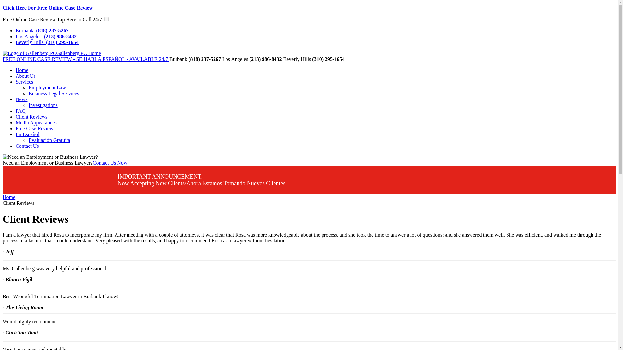  What do you see at coordinates (110, 163) in the screenshot?
I see `Contact Us Now` at bounding box center [110, 163].